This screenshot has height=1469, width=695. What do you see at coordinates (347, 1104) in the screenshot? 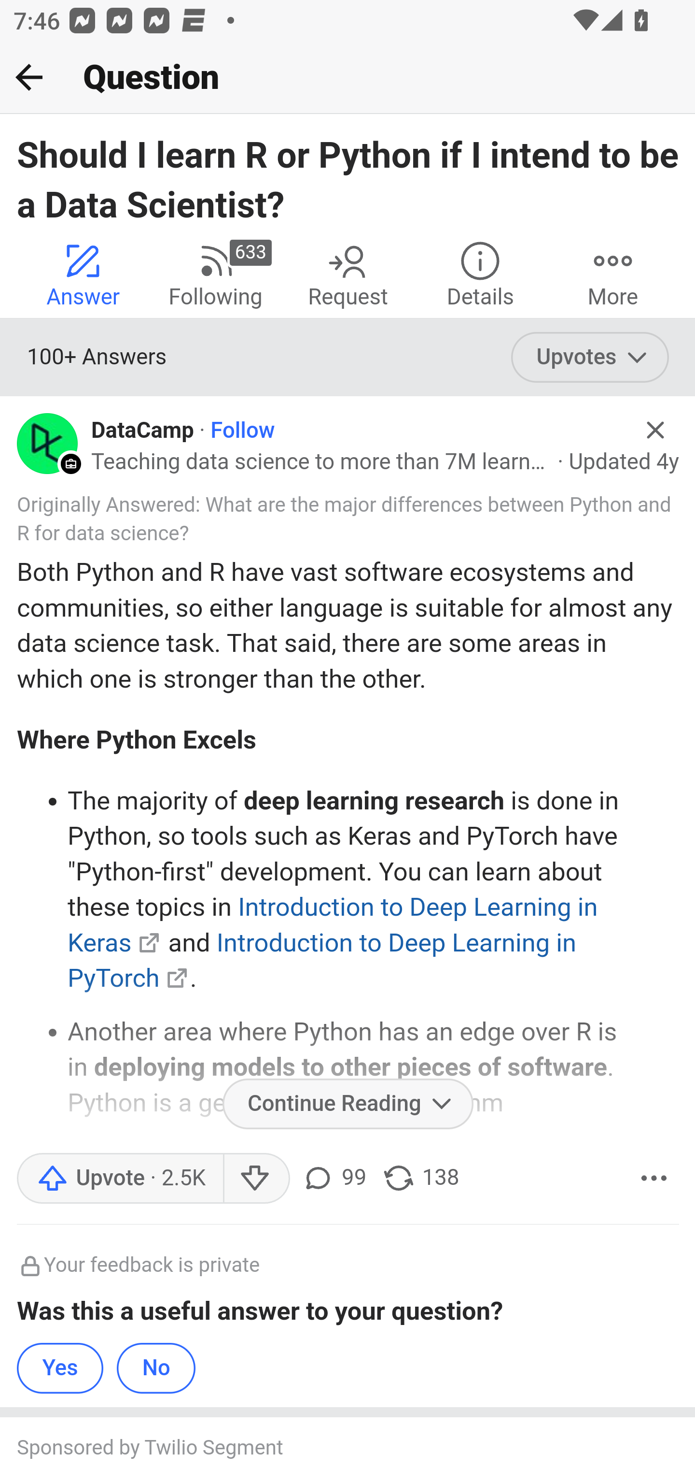
I see `Continue Reading` at bounding box center [347, 1104].